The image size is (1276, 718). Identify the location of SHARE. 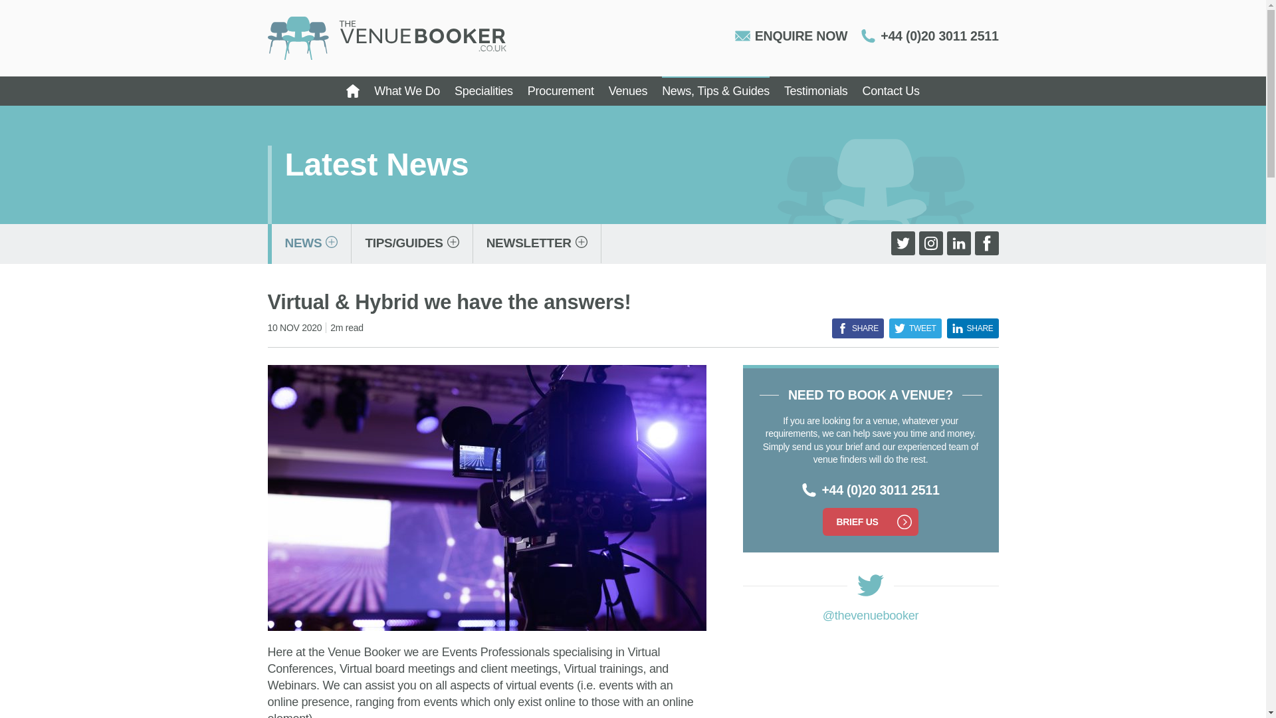
(857, 328).